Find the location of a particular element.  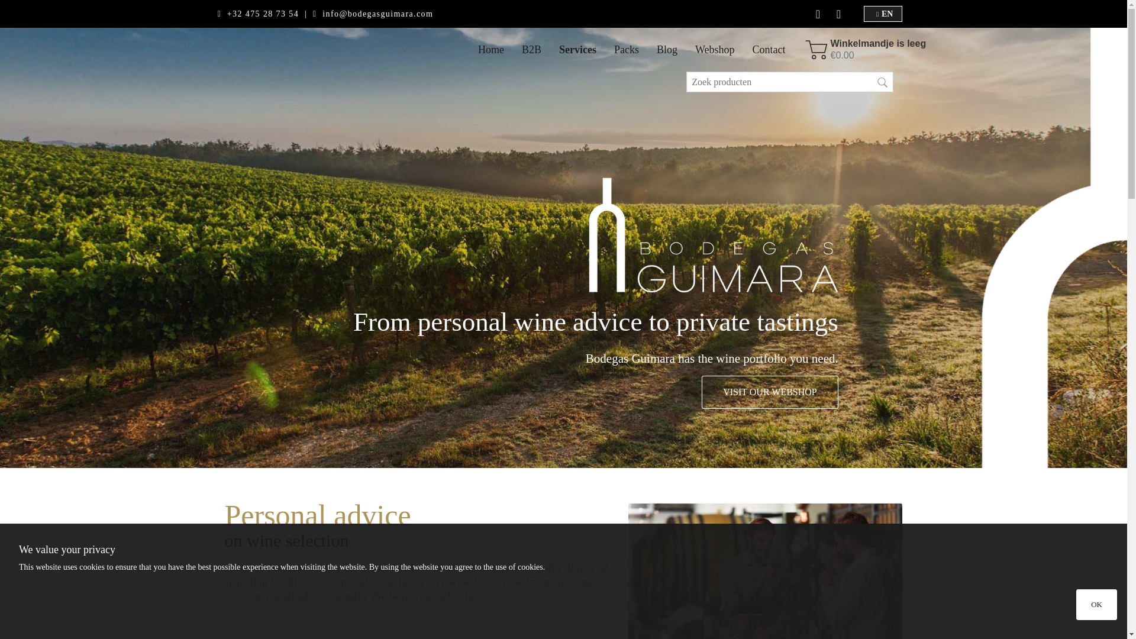

OK is located at coordinates (1096, 604).